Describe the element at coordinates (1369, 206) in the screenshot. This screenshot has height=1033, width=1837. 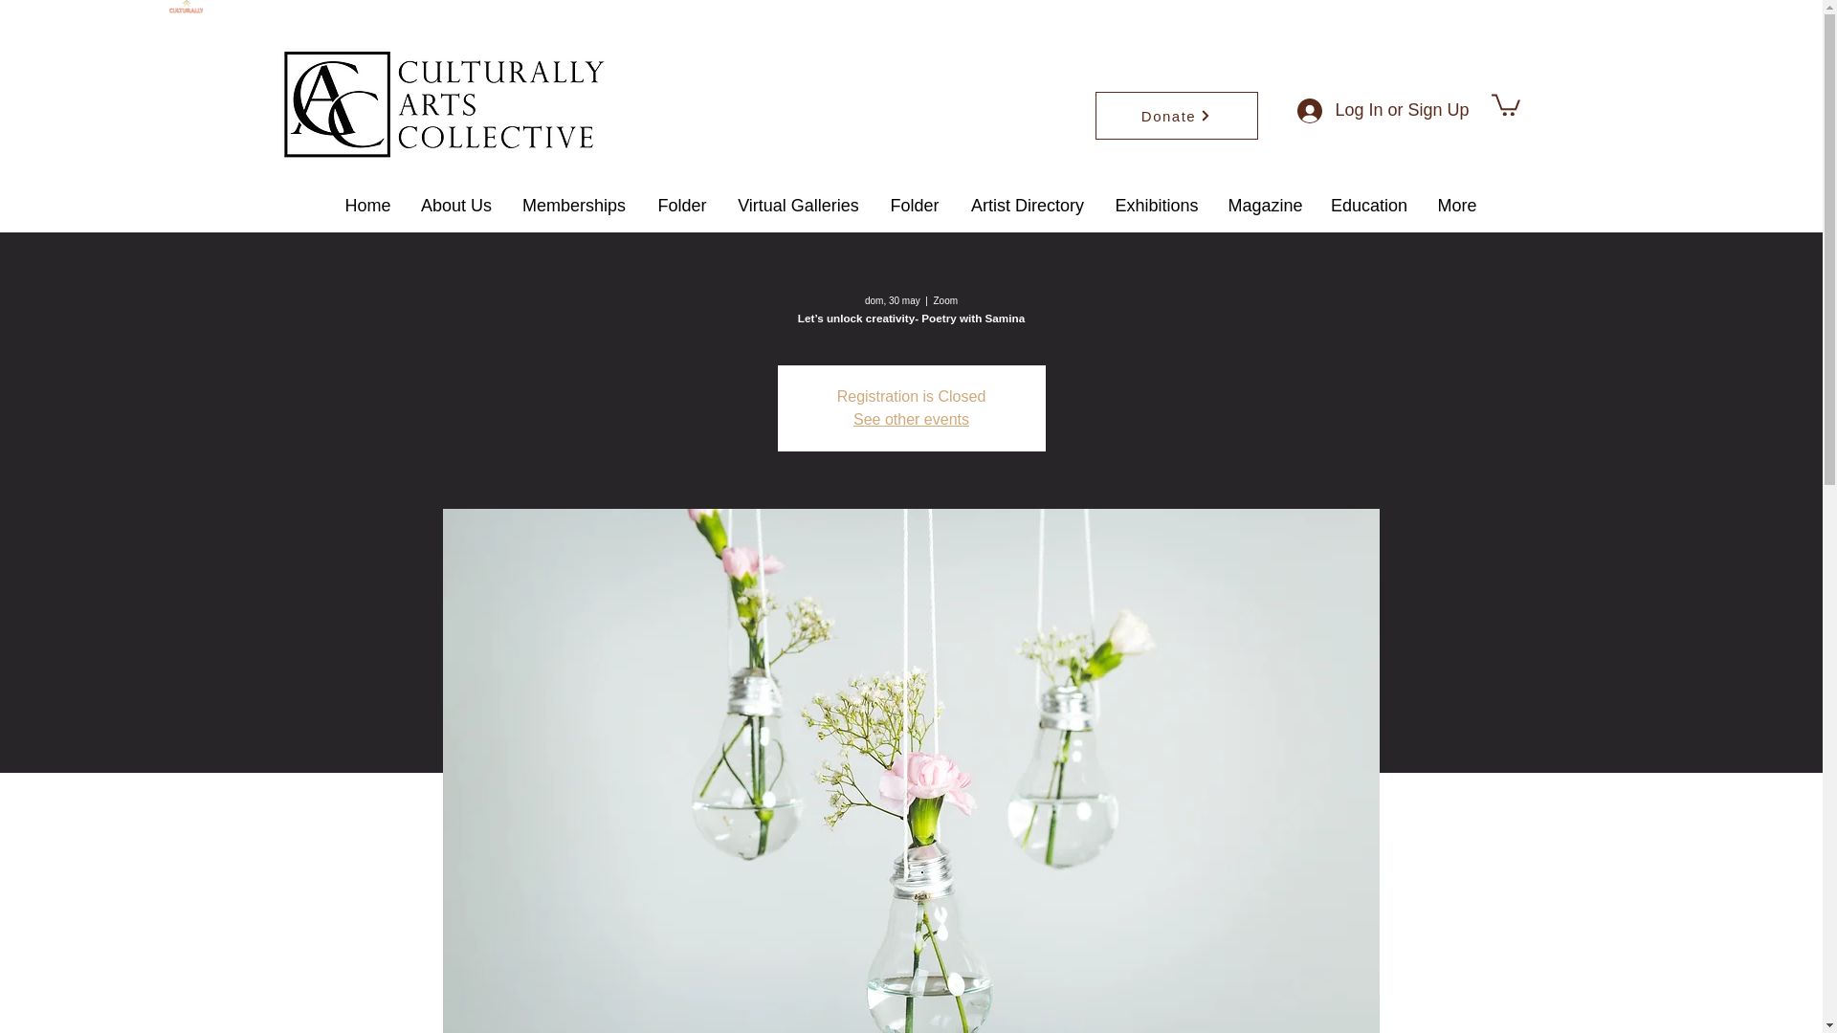
I see `Education` at that location.